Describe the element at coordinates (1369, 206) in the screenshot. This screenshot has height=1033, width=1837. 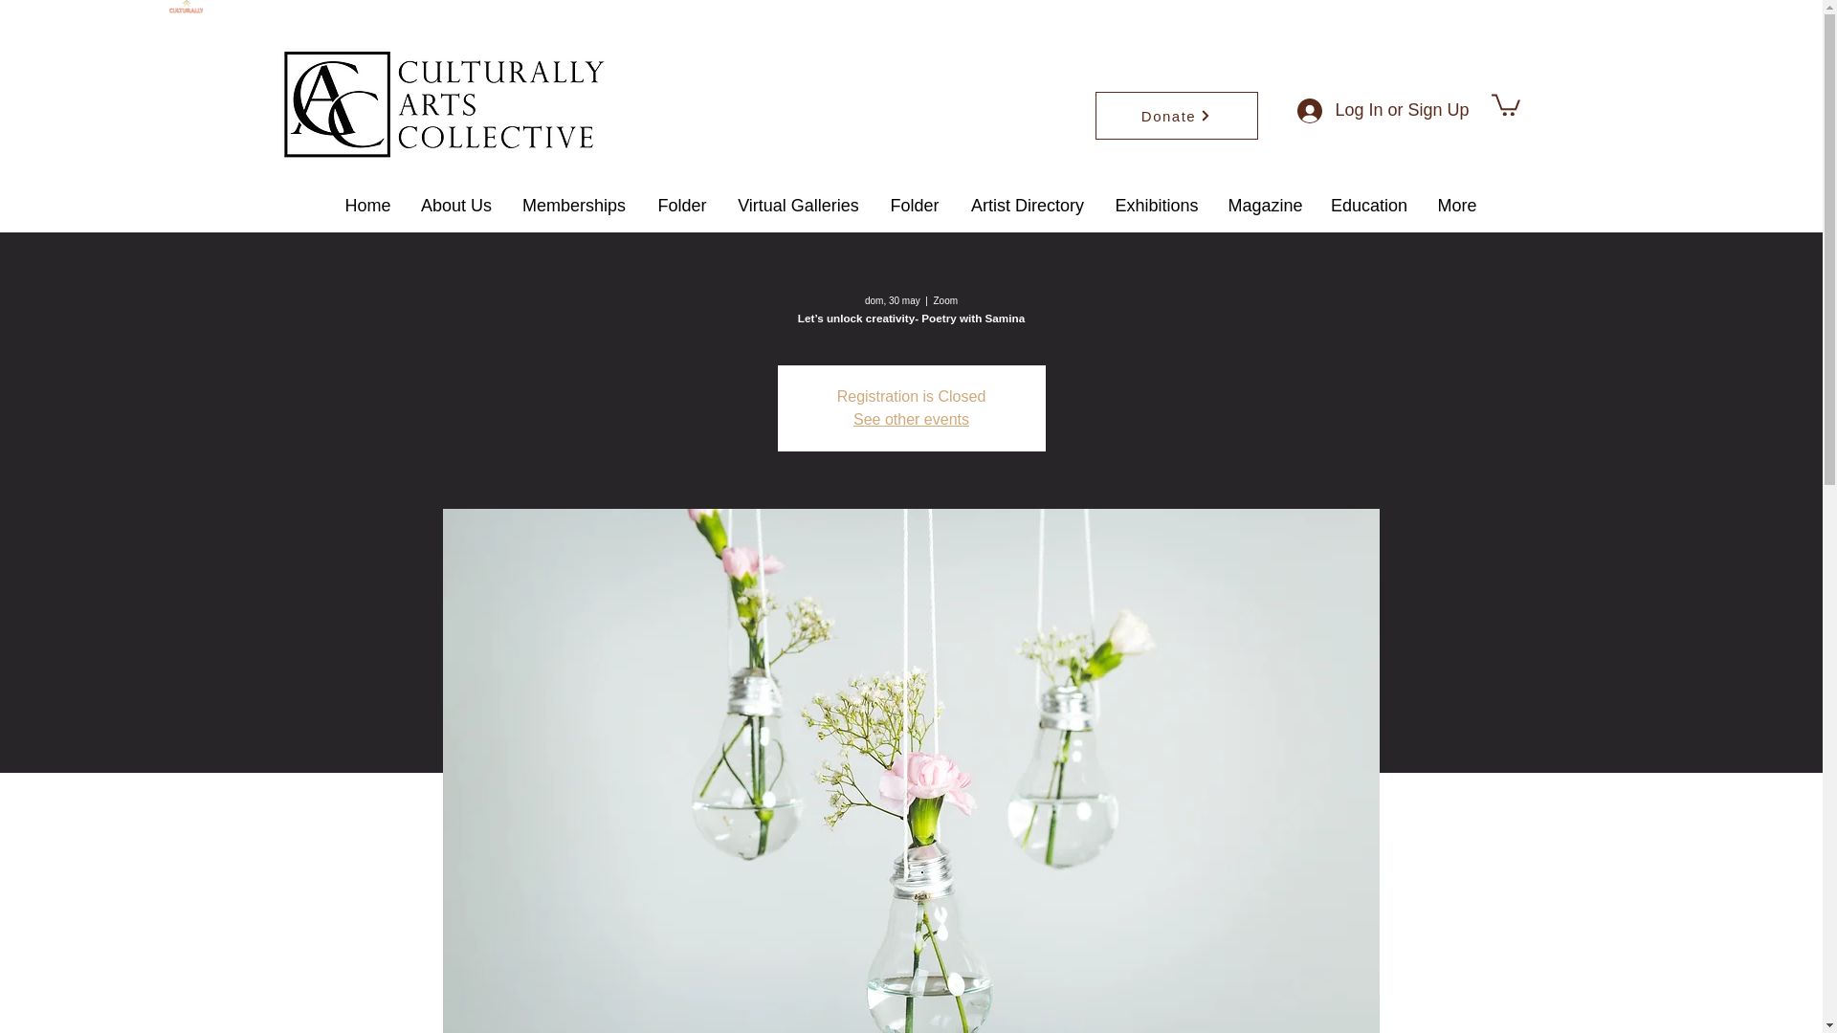
I see `Education` at that location.